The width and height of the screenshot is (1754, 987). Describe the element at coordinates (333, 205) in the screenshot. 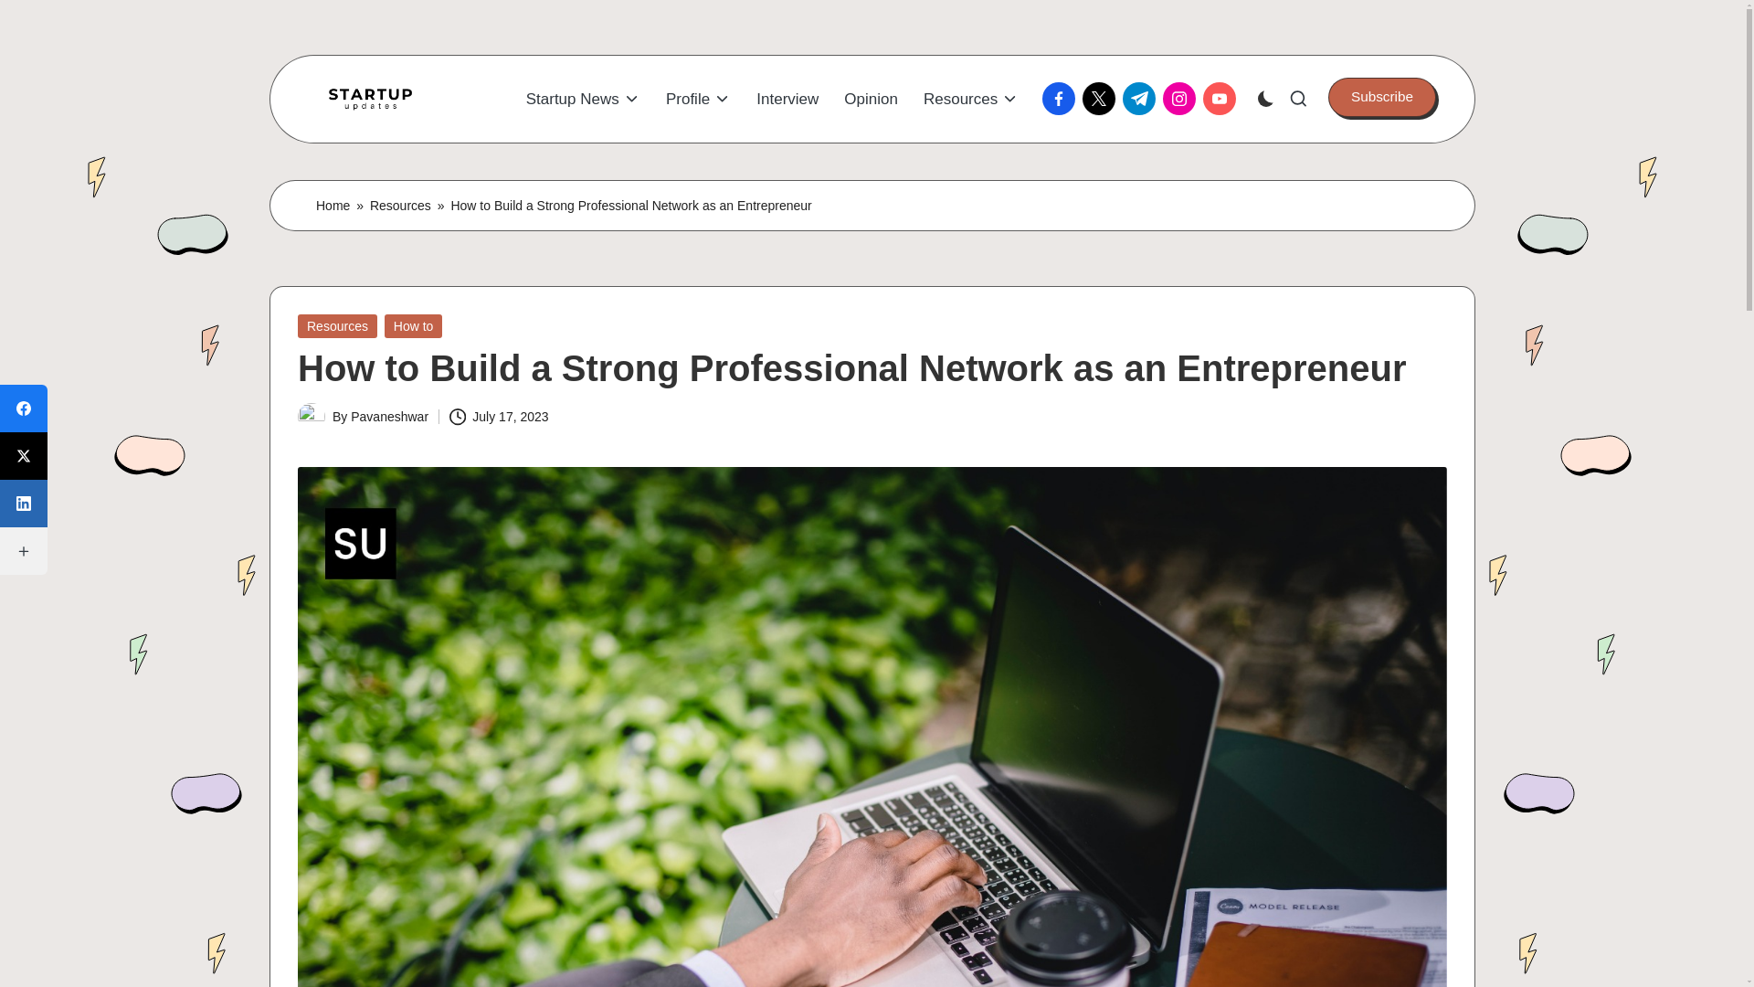

I see `Home` at that location.